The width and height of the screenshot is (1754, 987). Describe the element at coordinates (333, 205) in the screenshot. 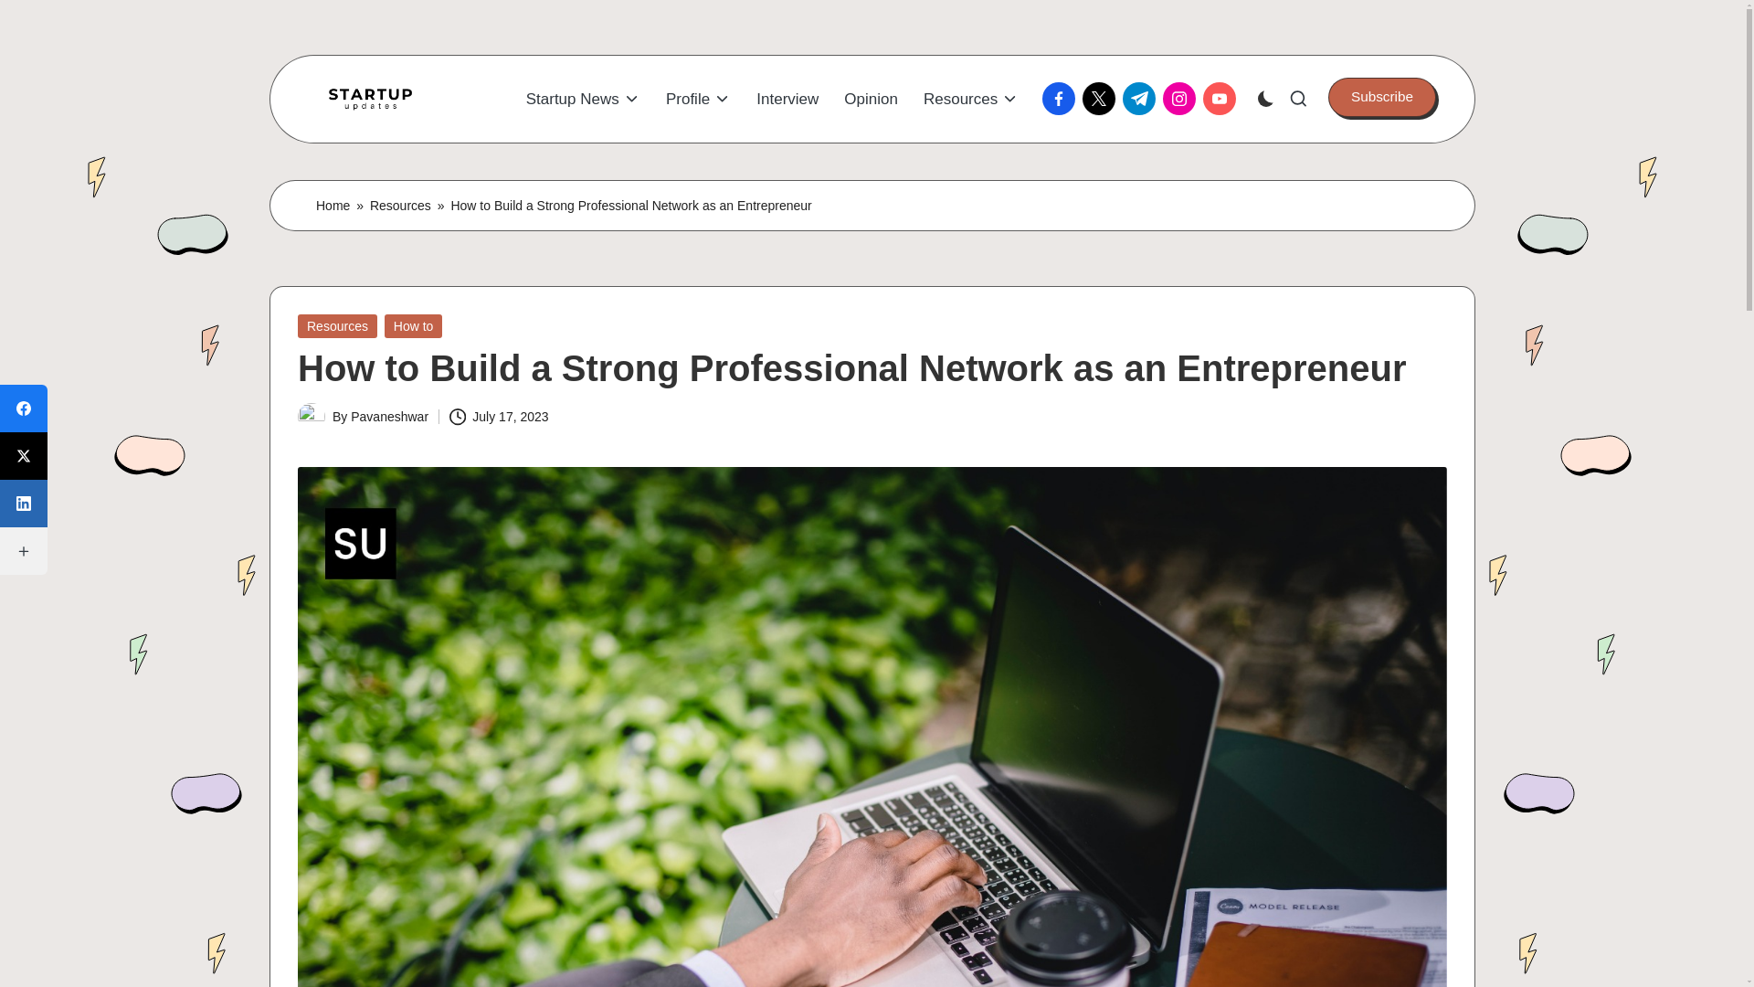

I see `Home` at that location.